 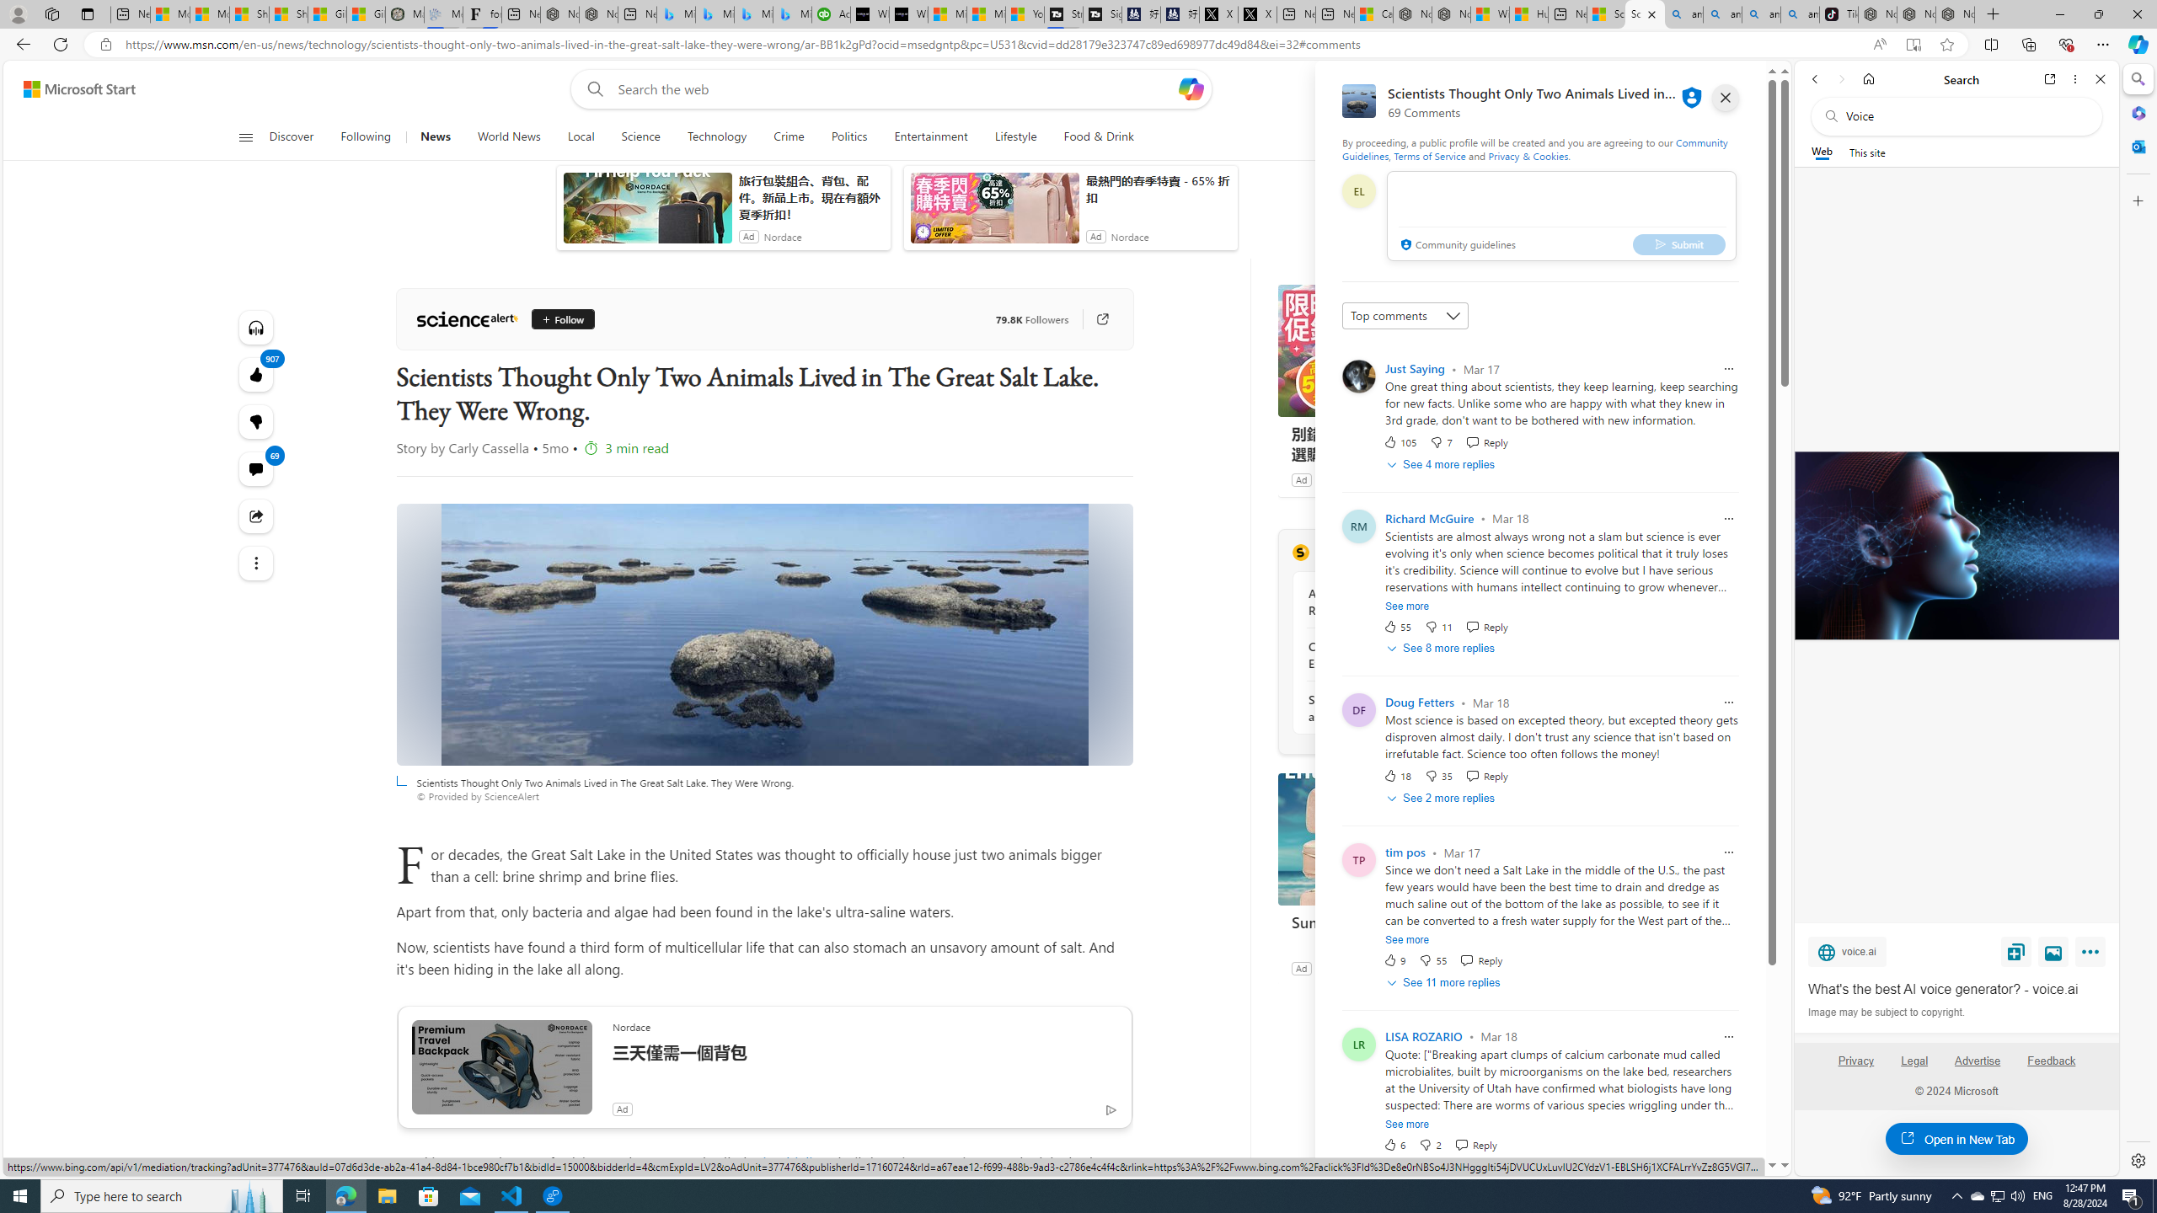 What do you see at coordinates (1726, 98) in the screenshot?
I see `close` at bounding box center [1726, 98].